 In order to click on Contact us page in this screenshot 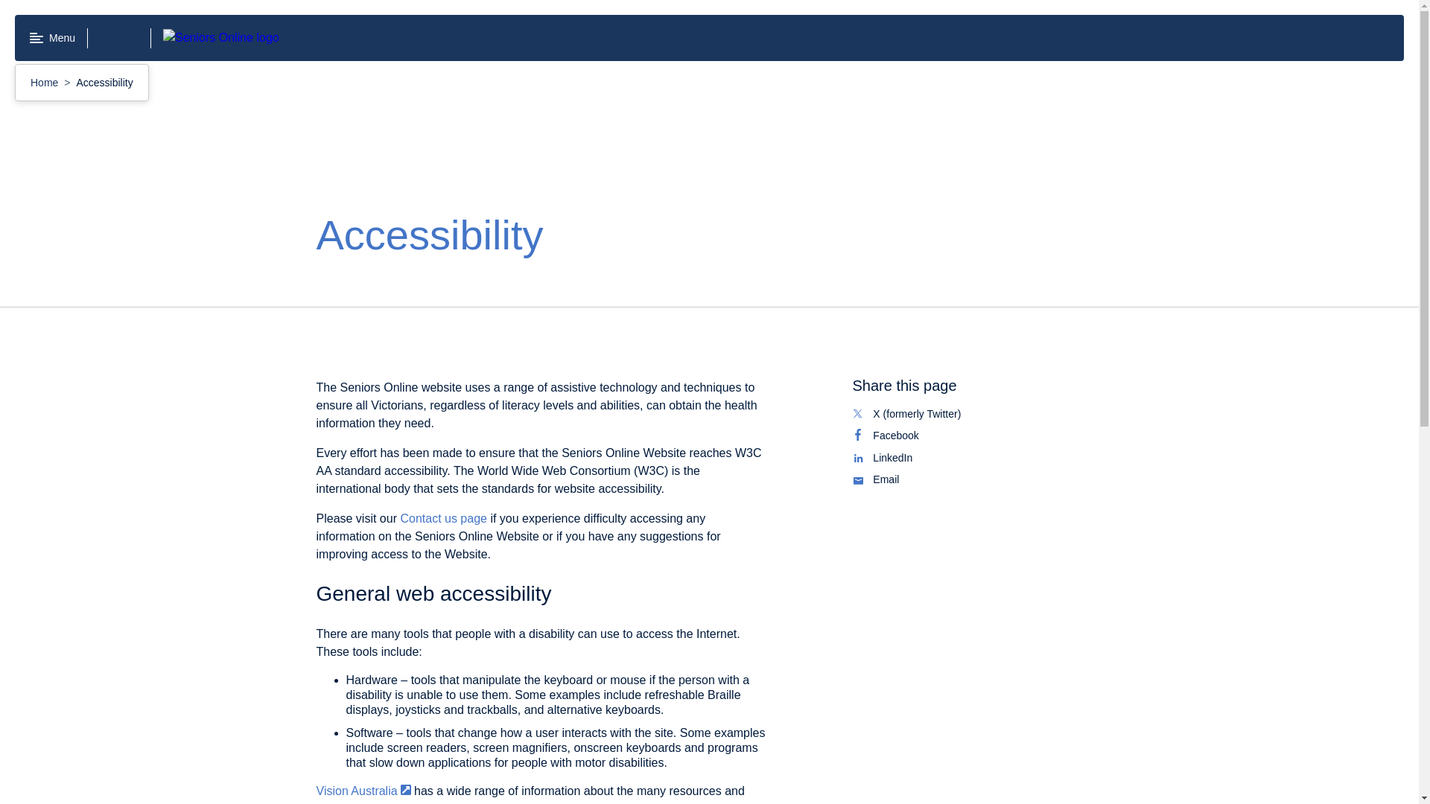, I will do `click(977, 436)`.